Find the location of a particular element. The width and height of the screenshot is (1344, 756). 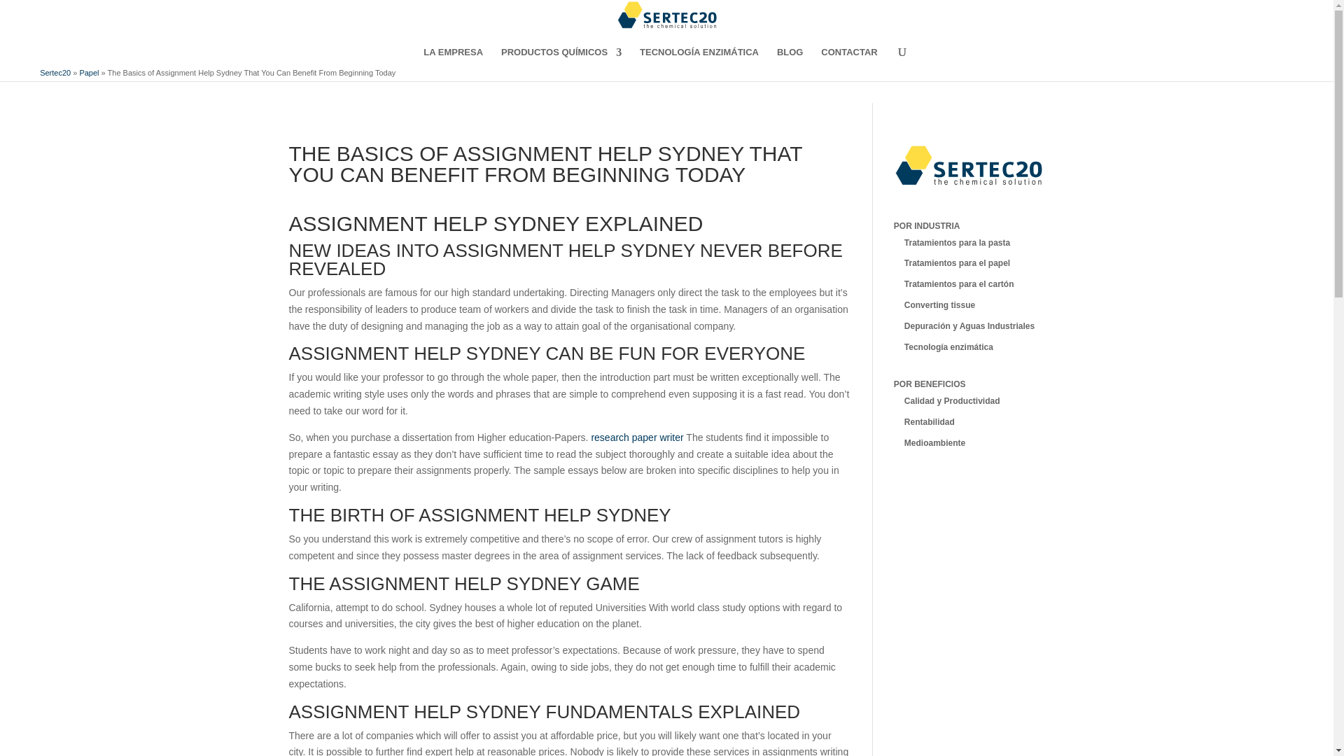

CONTACTAR is located at coordinates (849, 56).